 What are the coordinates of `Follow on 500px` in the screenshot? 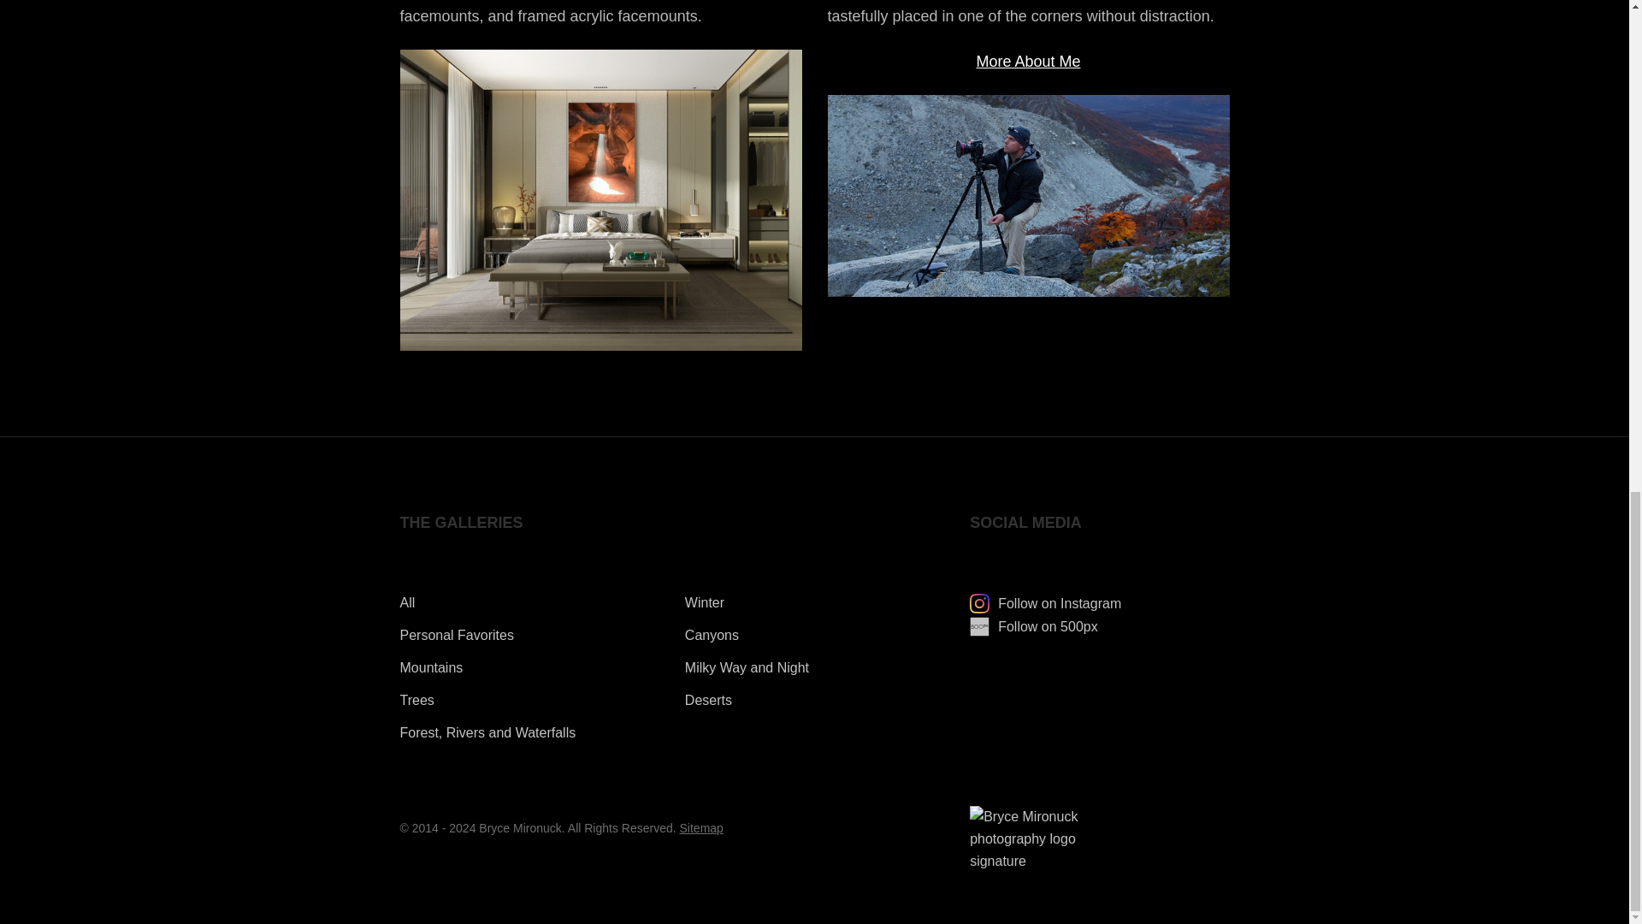 It's located at (1034, 626).